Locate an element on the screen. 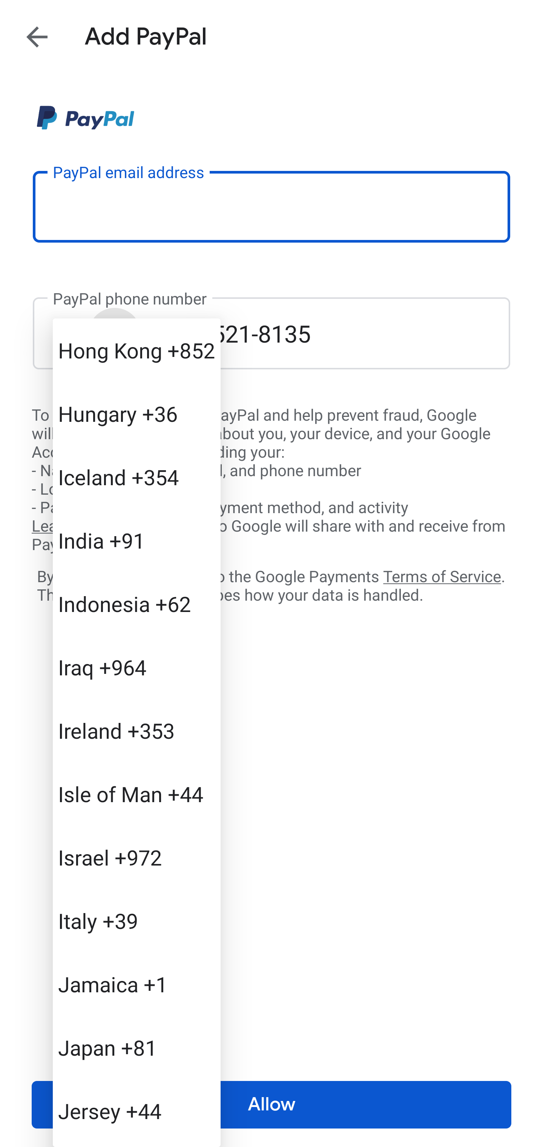  Iceland +354 is located at coordinates (137, 476).